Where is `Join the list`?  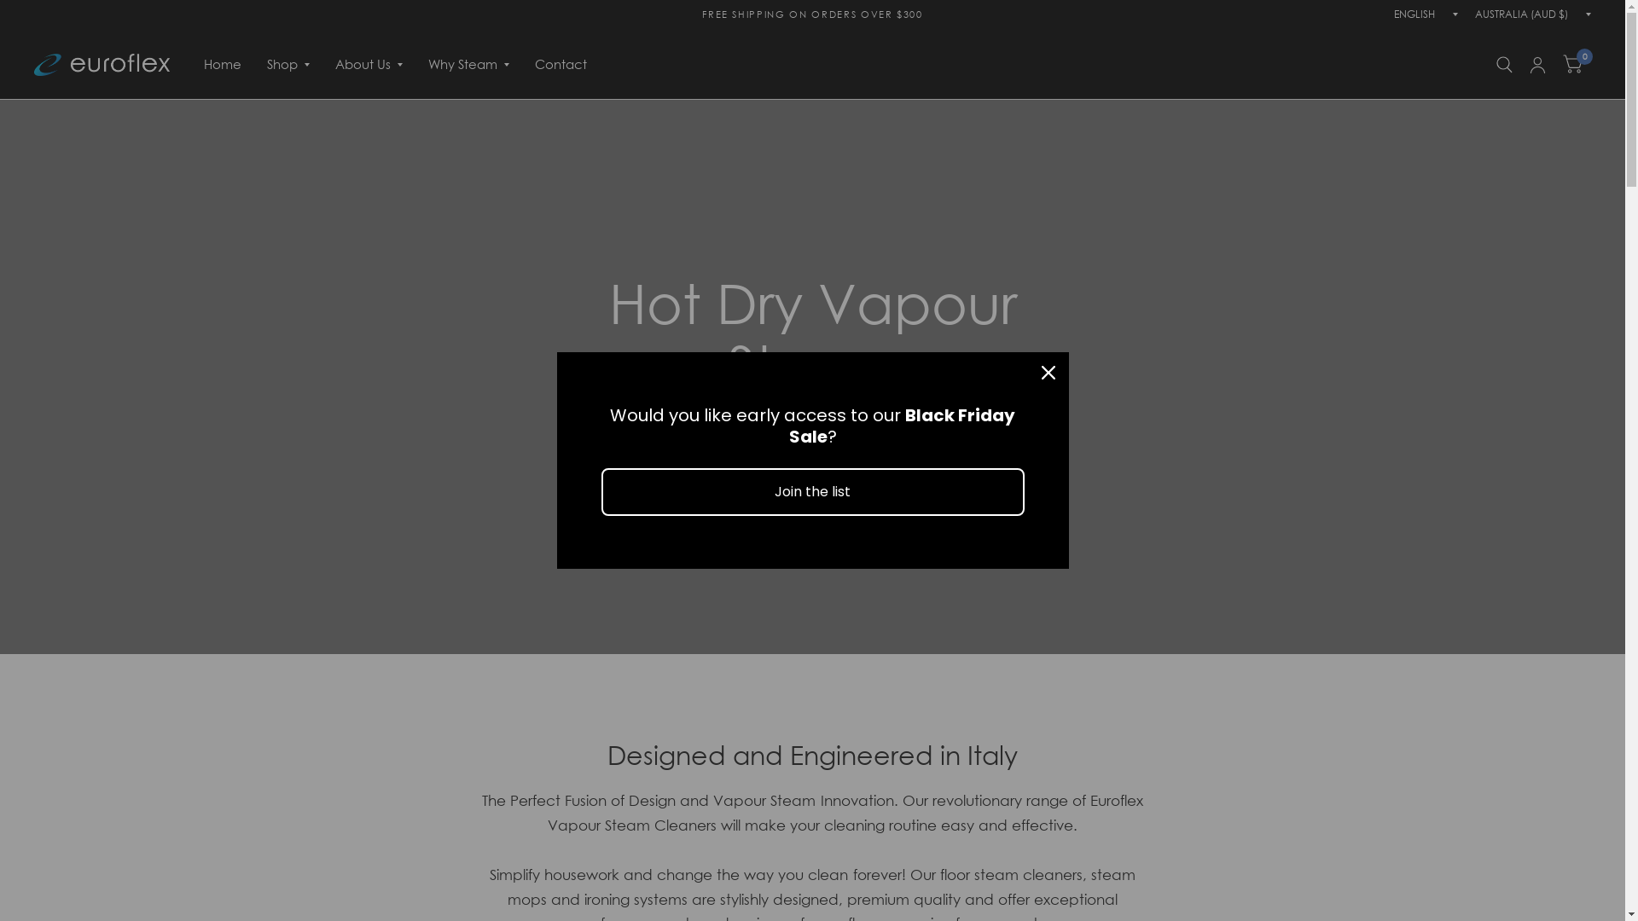 Join the list is located at coordinates (812, 491).